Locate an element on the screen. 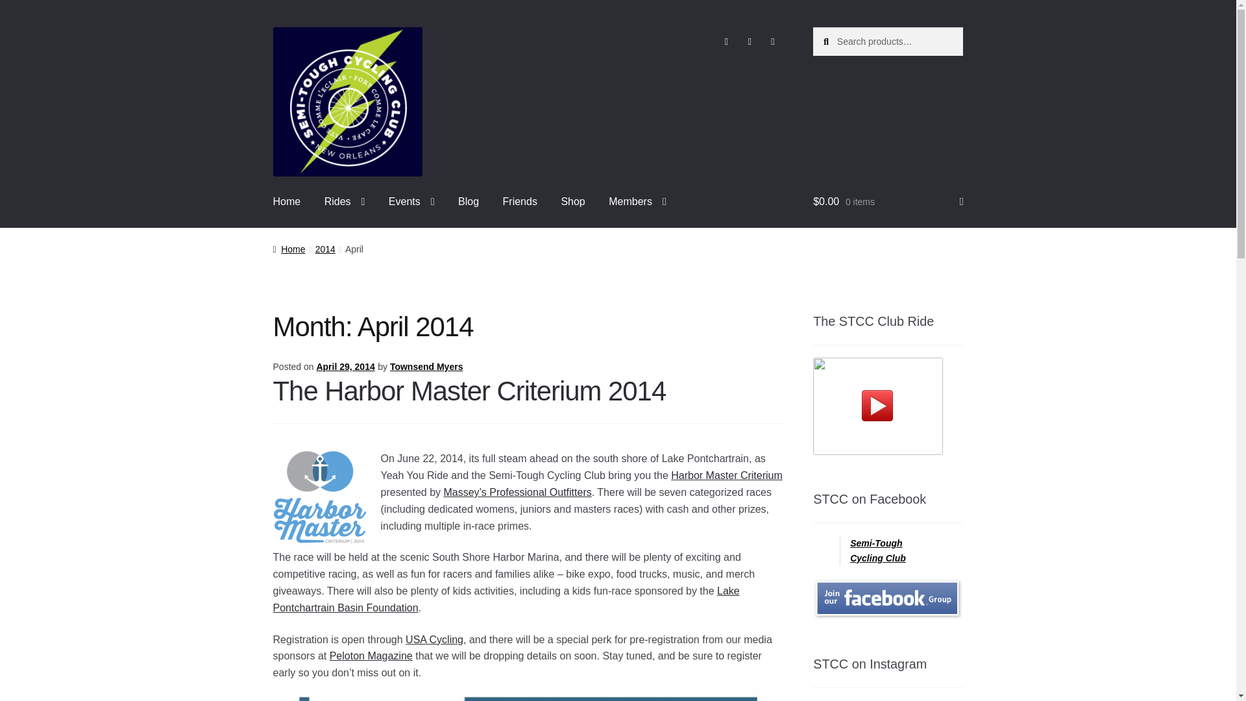 The height and width of the screenshot is (701, 1246). LPBF is located at coordinates (506, 599).